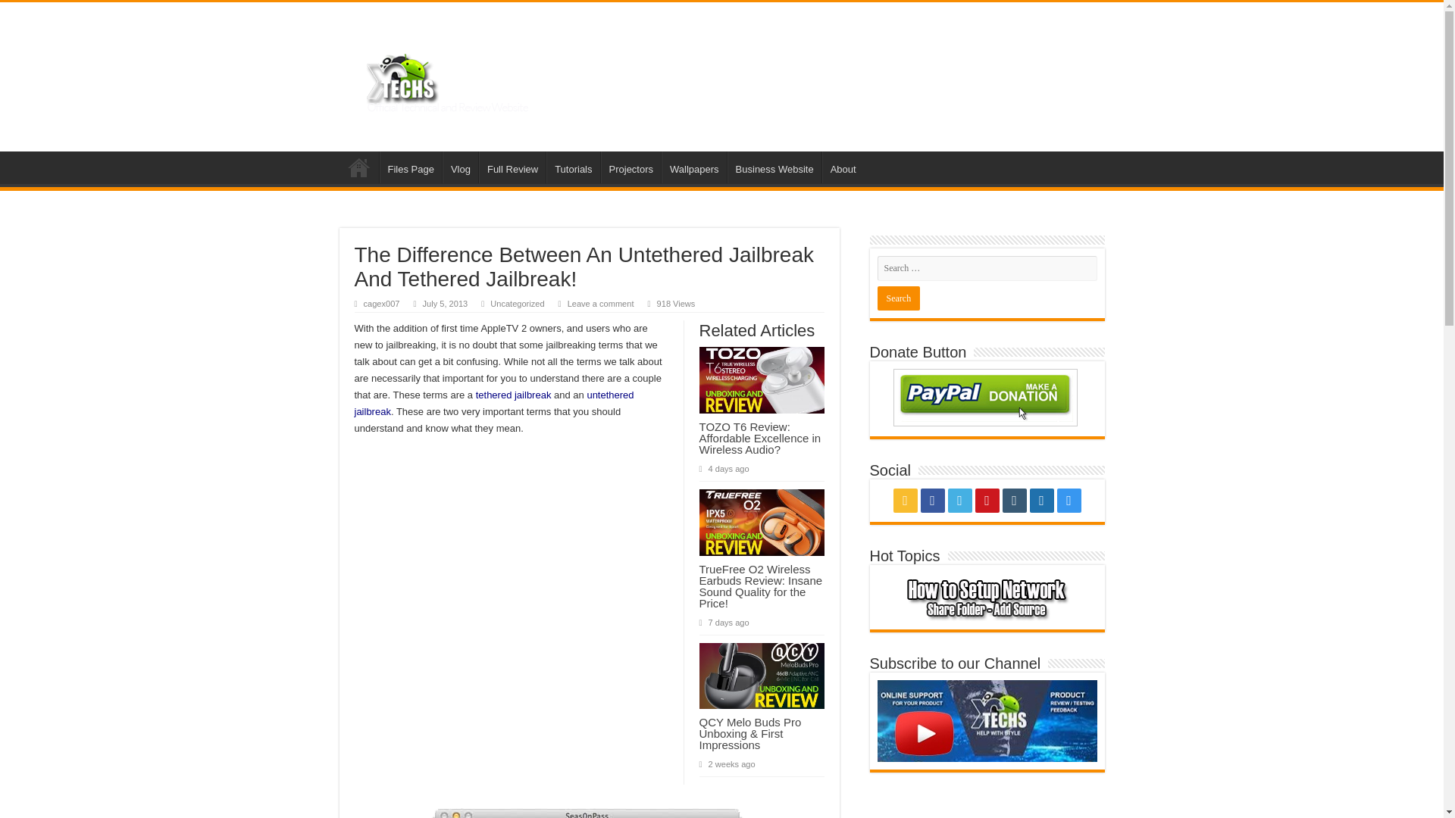  Describe the element at coordinates (843, 167) in the screenshot. I see `About` at that location.